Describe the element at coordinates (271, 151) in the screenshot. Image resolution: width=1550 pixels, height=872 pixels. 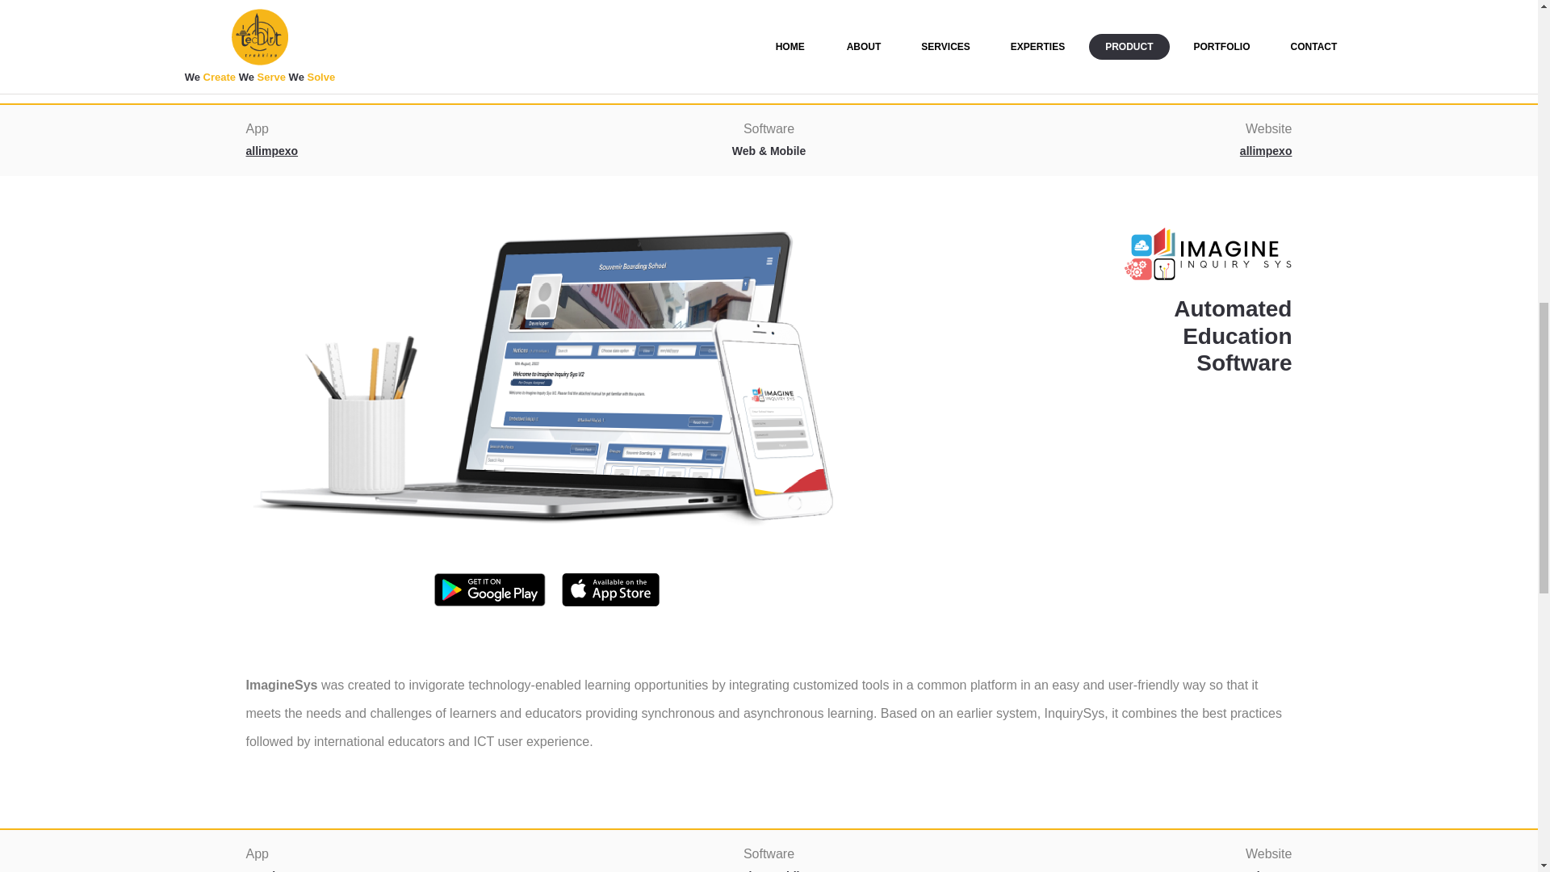
I see `allimpexo` at that location.